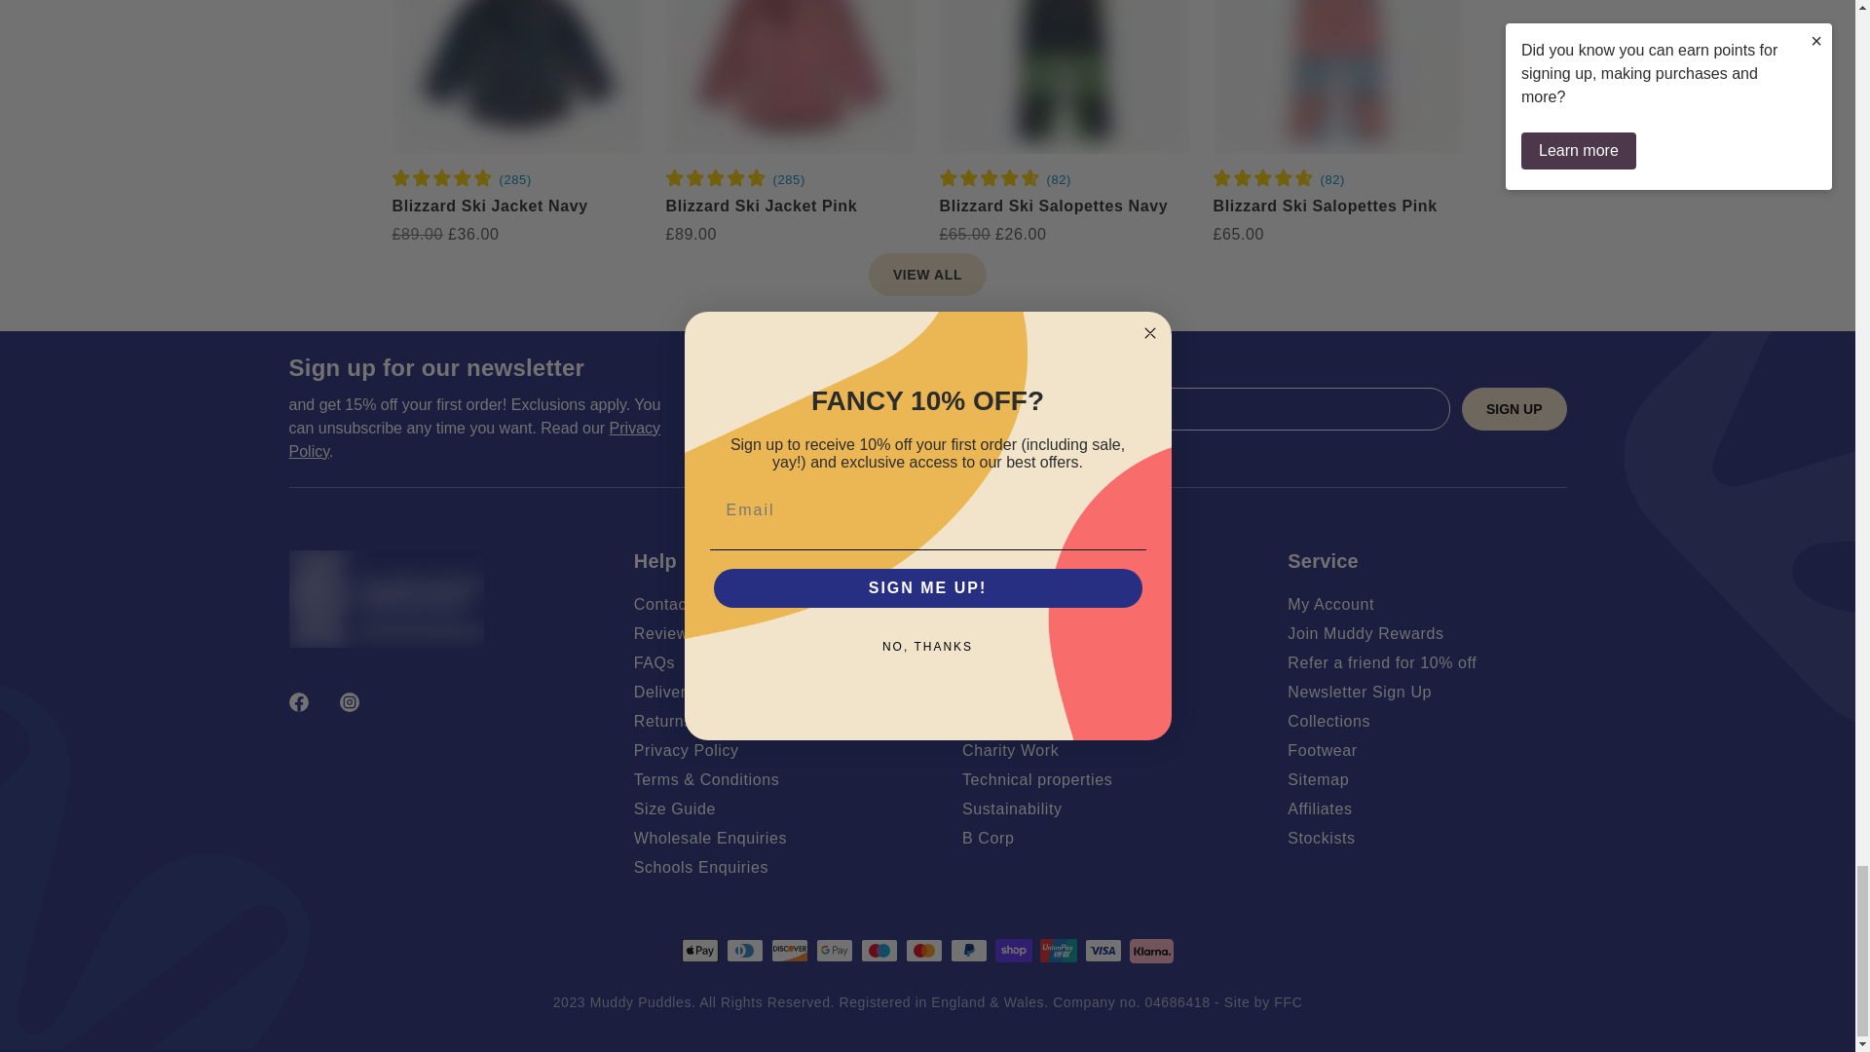 The image size is (1870, 1052). Describe the element at coordinates (789, 951) in the screenshot. I see `Discover` at that location.